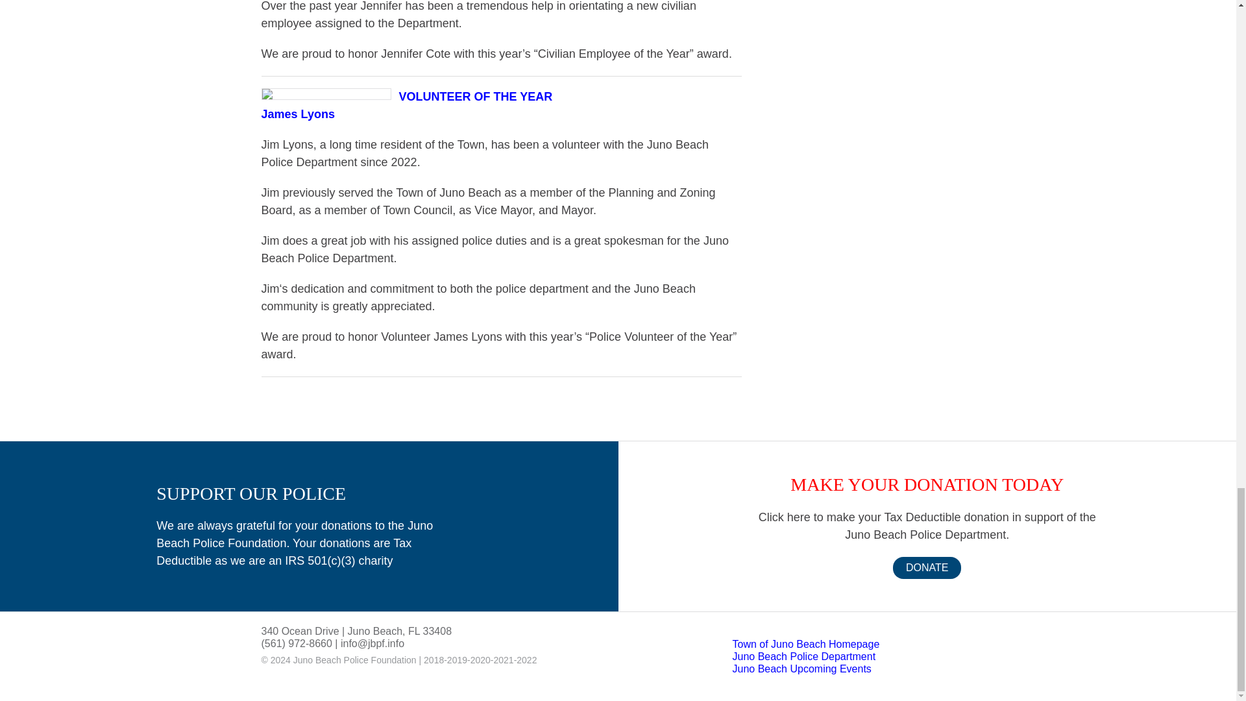 This screenshot has height=701, width=1246. I want to click on Juno Beach Police Department, so click(803, 656).